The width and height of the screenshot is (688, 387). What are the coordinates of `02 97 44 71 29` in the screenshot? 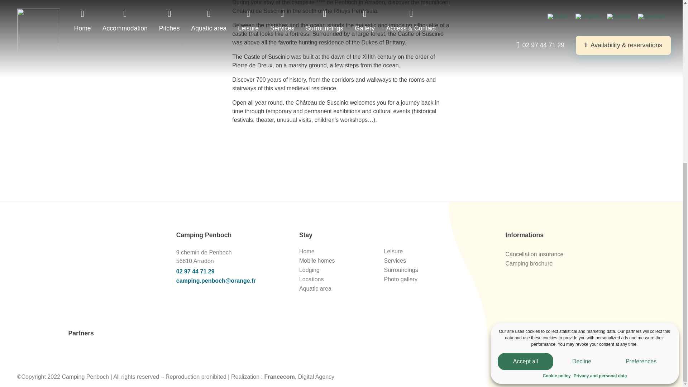 It's located at (231, 272).